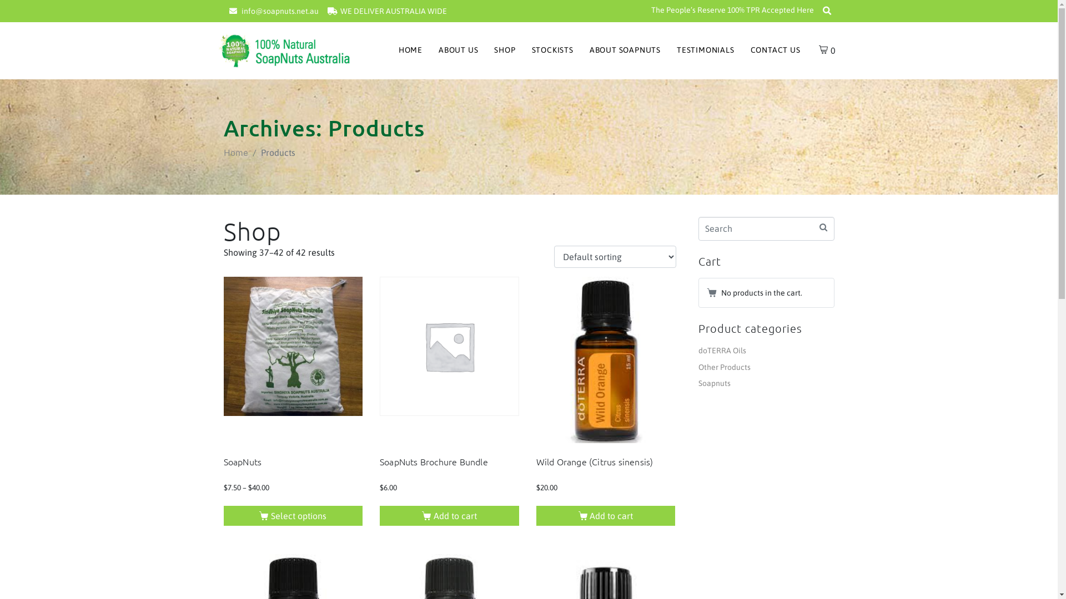 Image resolution: width=1066 pixels, height=599 pixels. Describe the element at coordinates (706, 50) in the screenshot. I see `TESTIMONIALS` at that location.